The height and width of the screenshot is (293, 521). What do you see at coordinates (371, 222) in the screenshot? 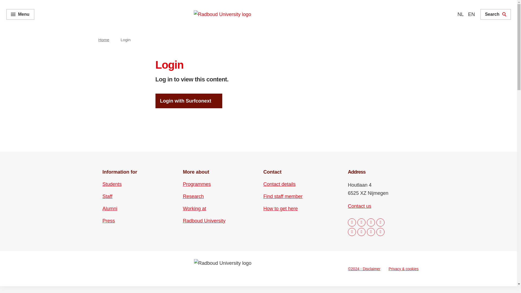
I see `LinkedIn` at bounding box center [371, 222].